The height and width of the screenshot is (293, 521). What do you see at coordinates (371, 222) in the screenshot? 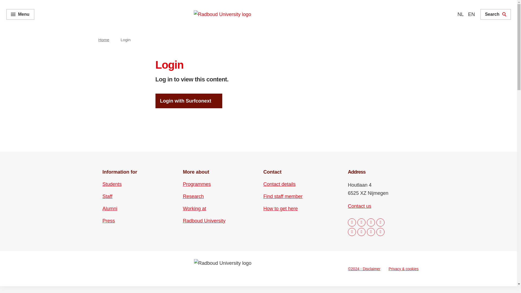
I see `LinkedIn` at bounding box center [371, 222].